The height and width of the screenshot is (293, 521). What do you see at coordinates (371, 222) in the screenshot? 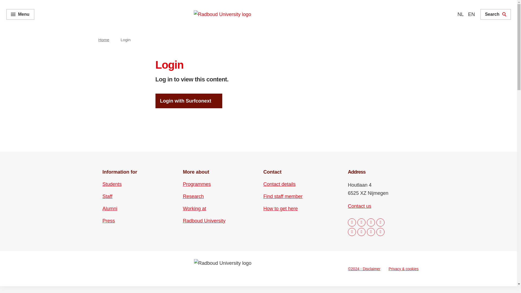
I see `LinkedIn` at bounding box center [371, 222].